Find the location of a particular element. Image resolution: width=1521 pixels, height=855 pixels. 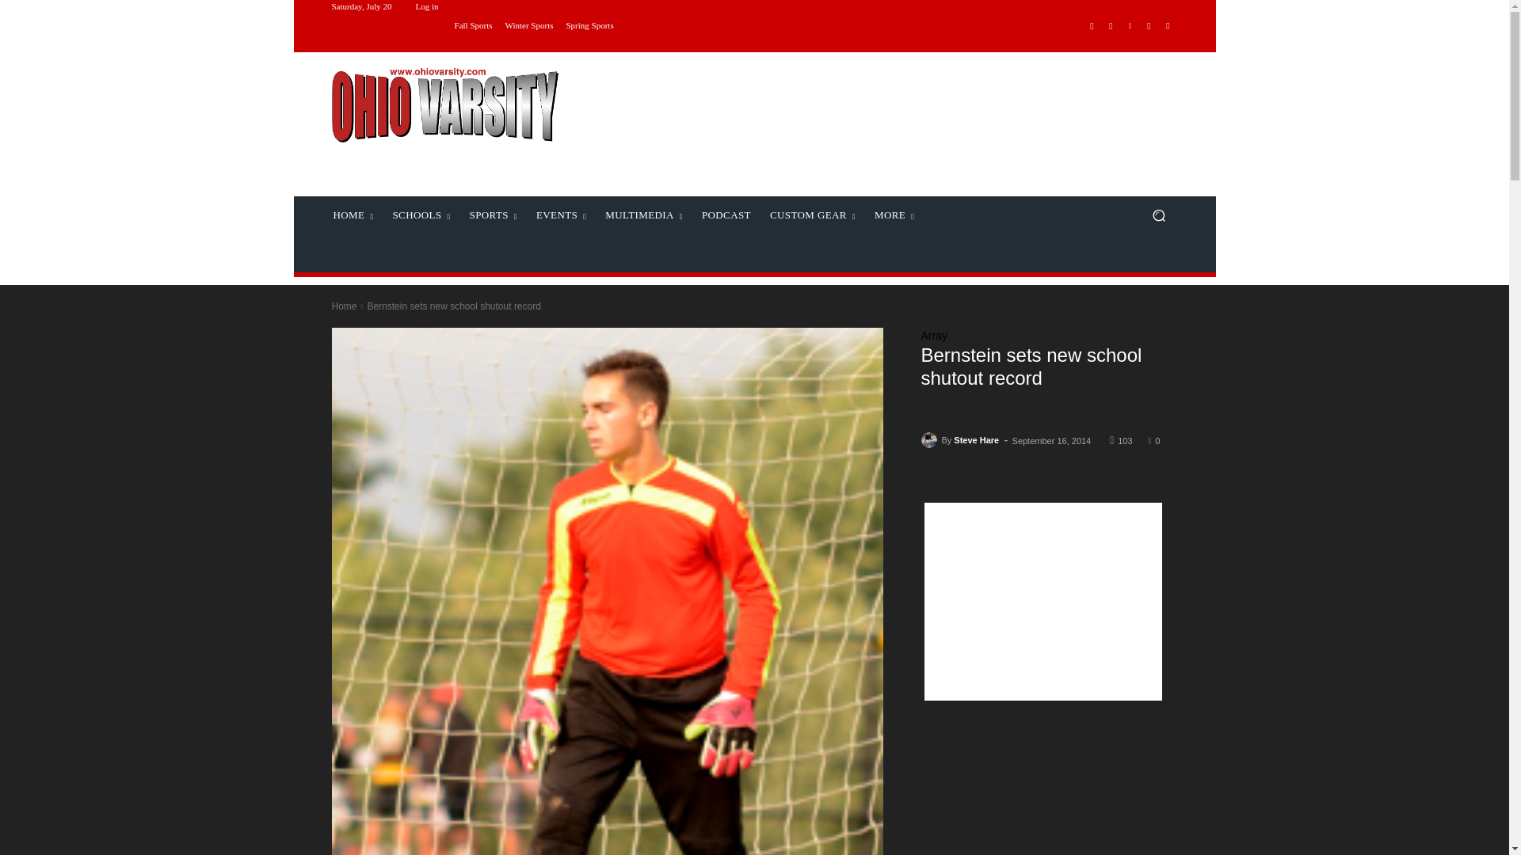

Advertisement is located at coordinates (884, 123).